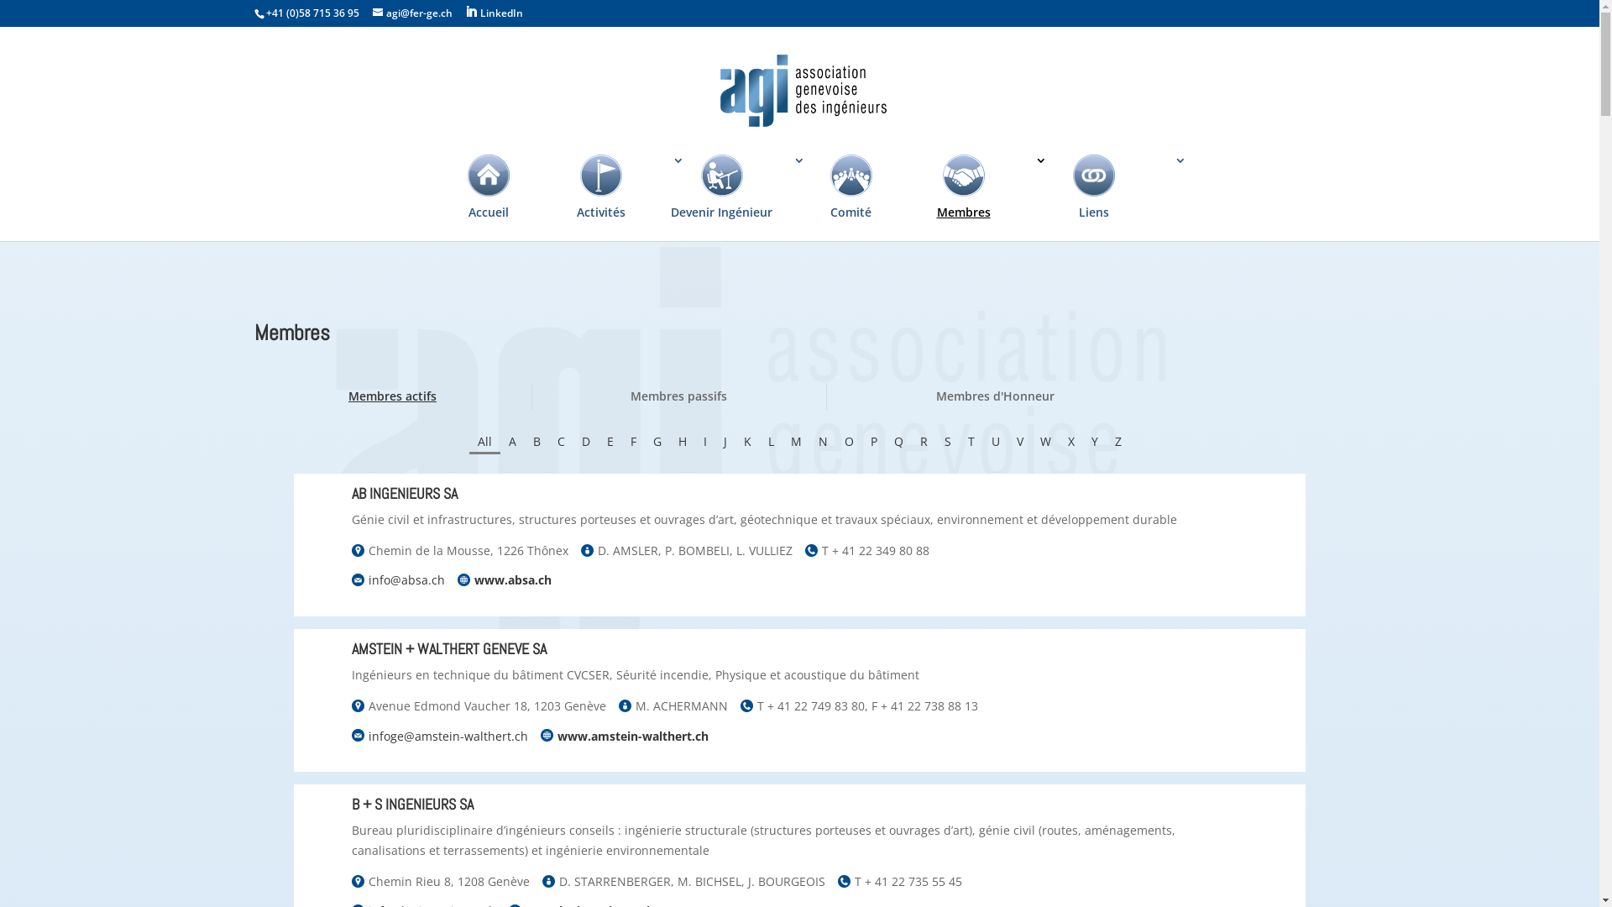  I want to click on G, so click(657, 442).